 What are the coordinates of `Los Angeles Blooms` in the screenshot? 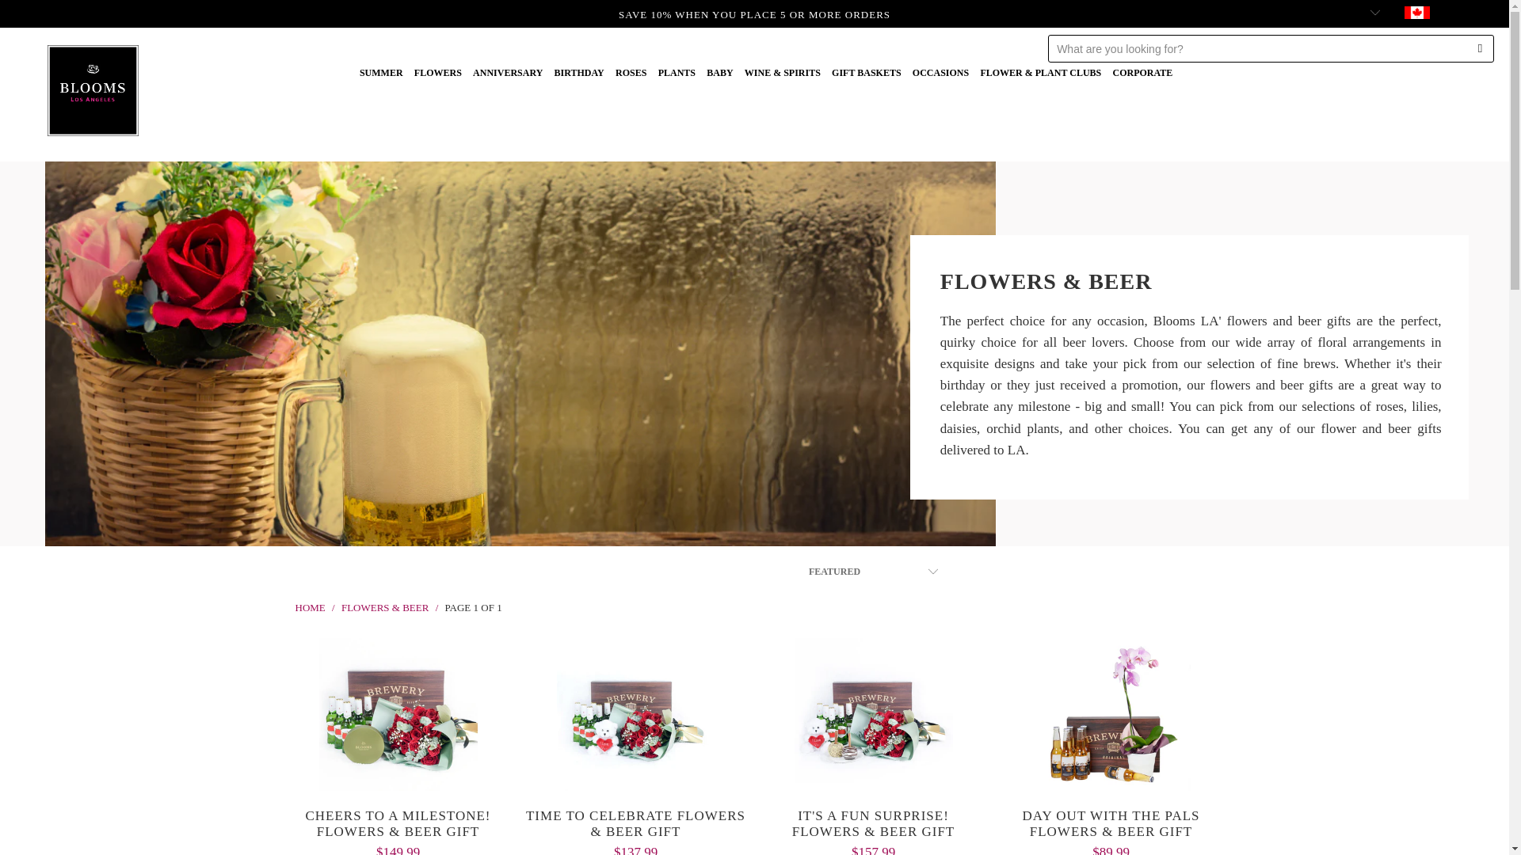 It's located at (310, 608).